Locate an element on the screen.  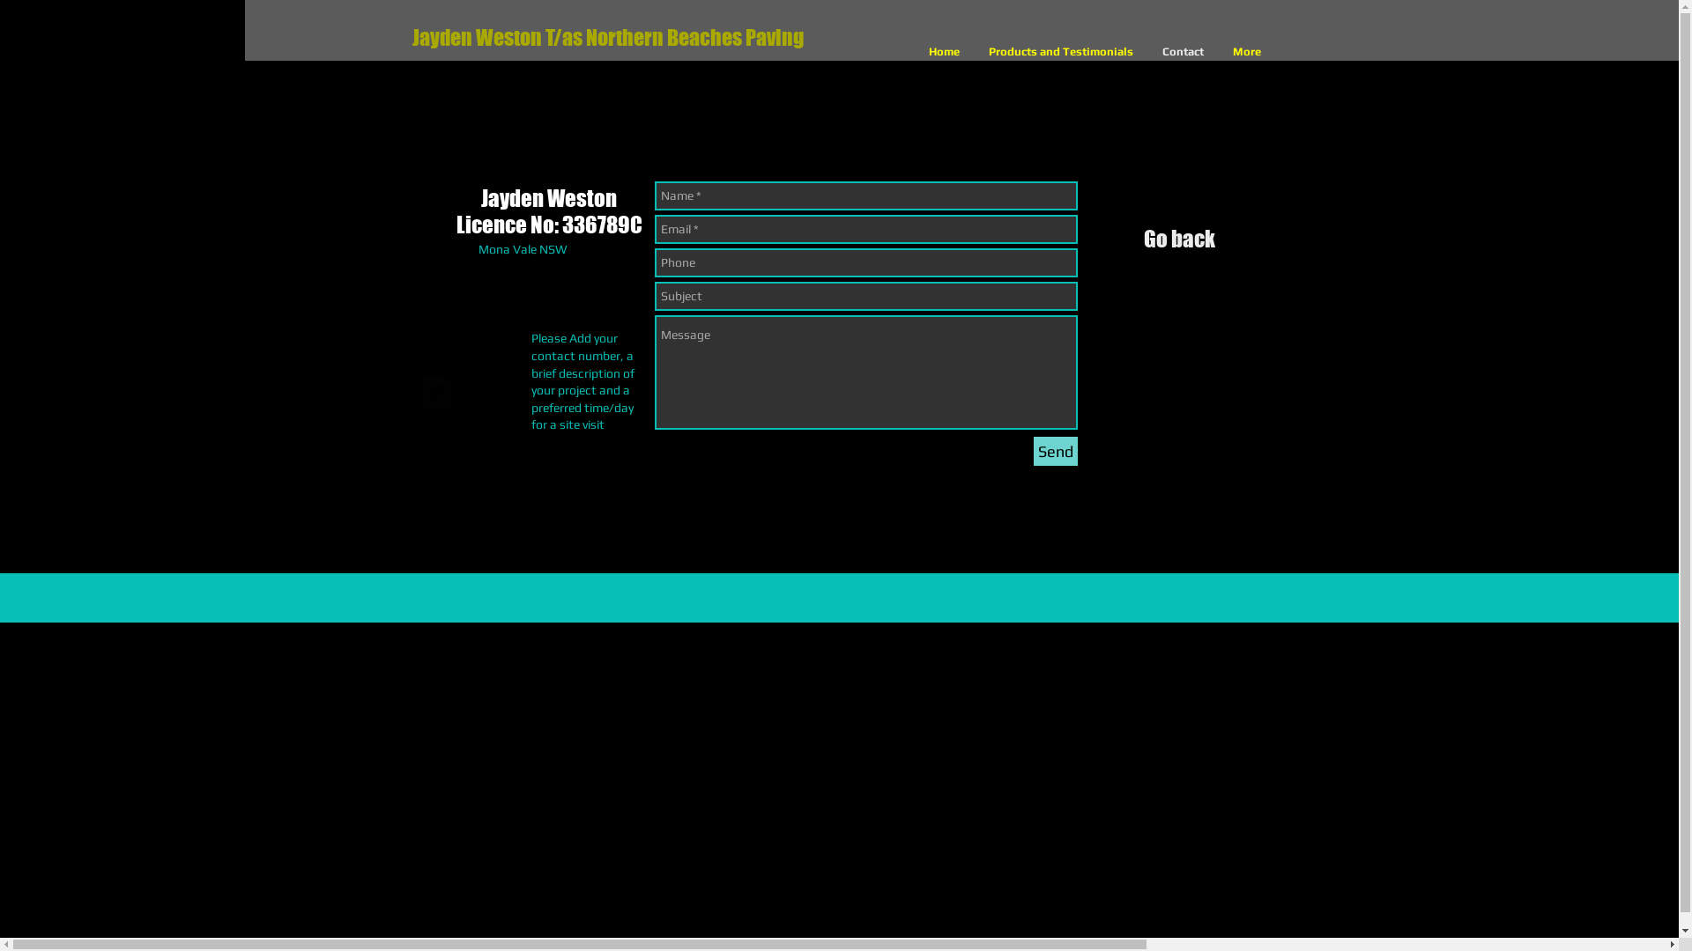
Send is located at coordinates (1055, 451).